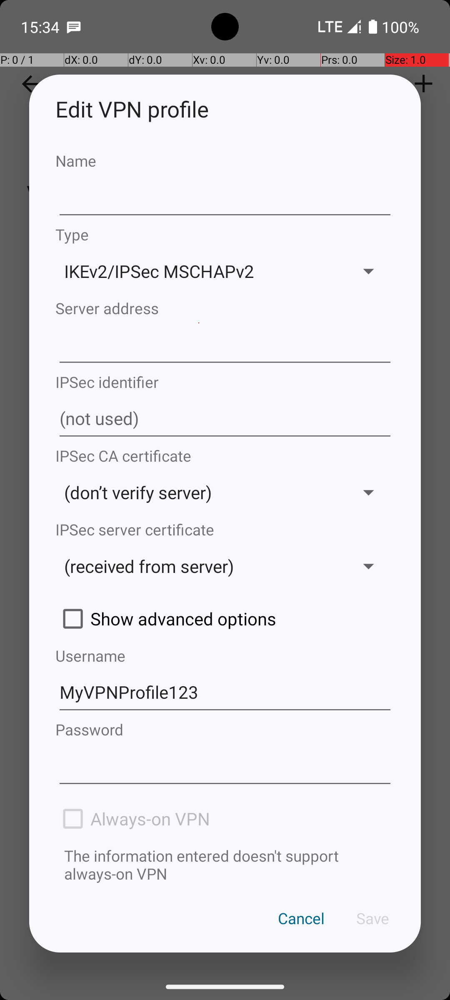 The width and height of the screenshot is (450, 1000). What do you see at coordinates (225, 308) in the screenshot?
I see `Server address` at bounding box center [225, 308].